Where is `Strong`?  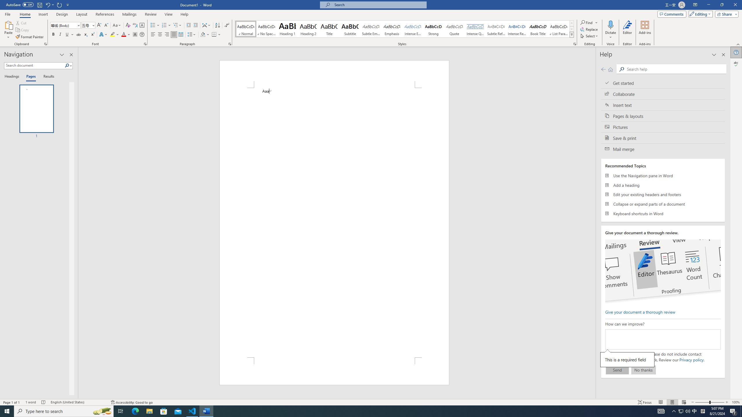
Strong is located at coordinates (433, 29).